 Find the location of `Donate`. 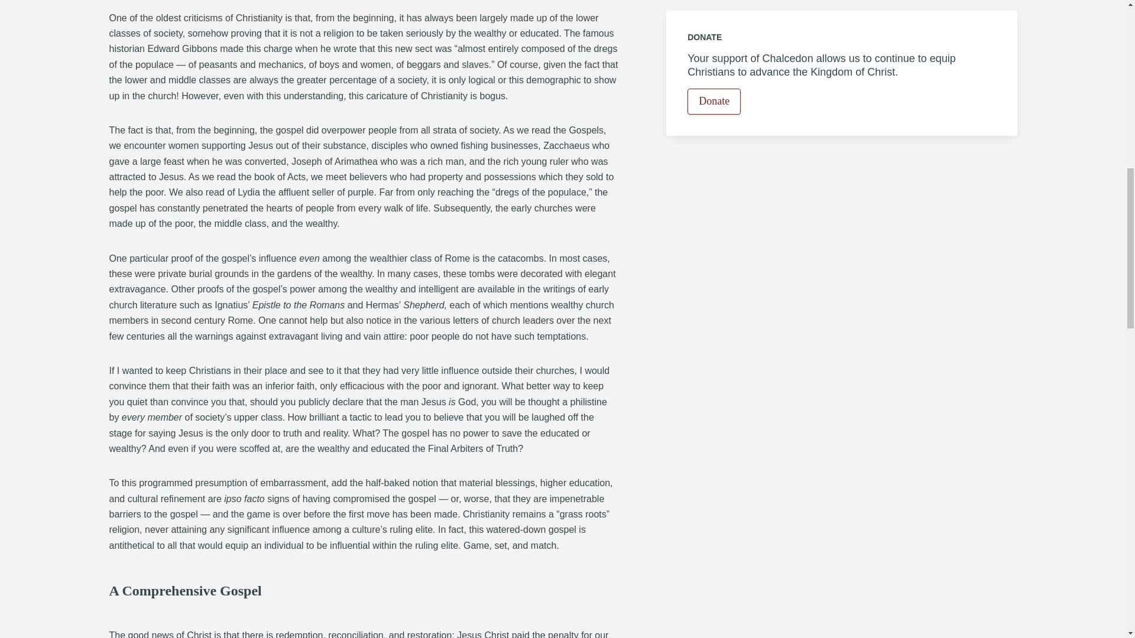

Donate is located at coordinates (714, 102).